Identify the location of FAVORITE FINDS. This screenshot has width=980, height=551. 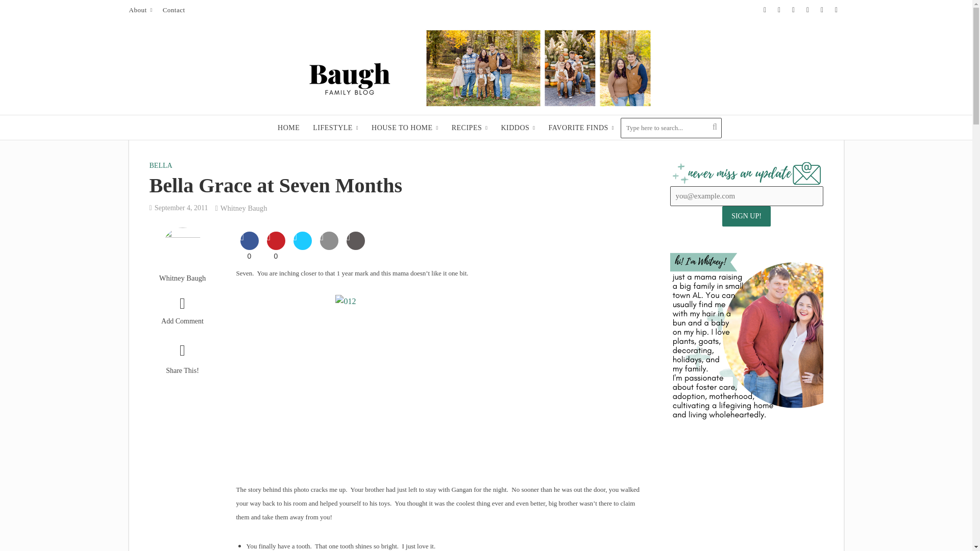
(581, 128).